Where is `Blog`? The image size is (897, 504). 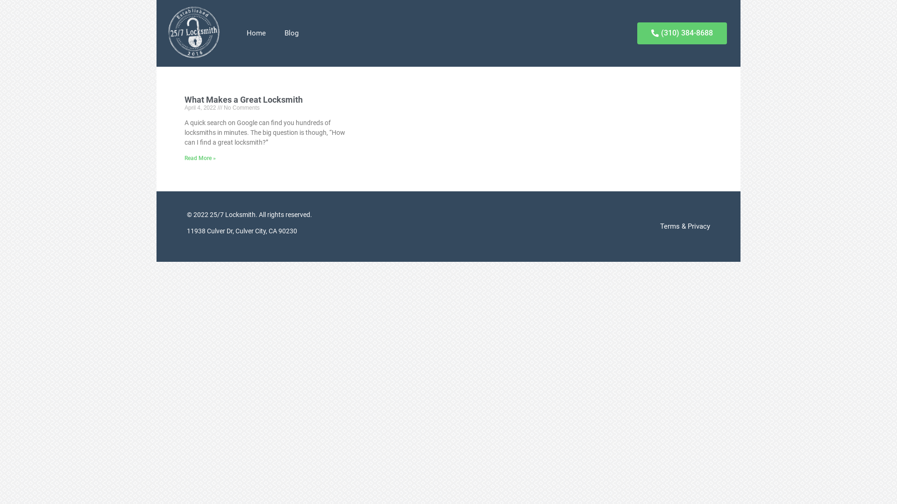
Blog is located at coordinates (291, 33).